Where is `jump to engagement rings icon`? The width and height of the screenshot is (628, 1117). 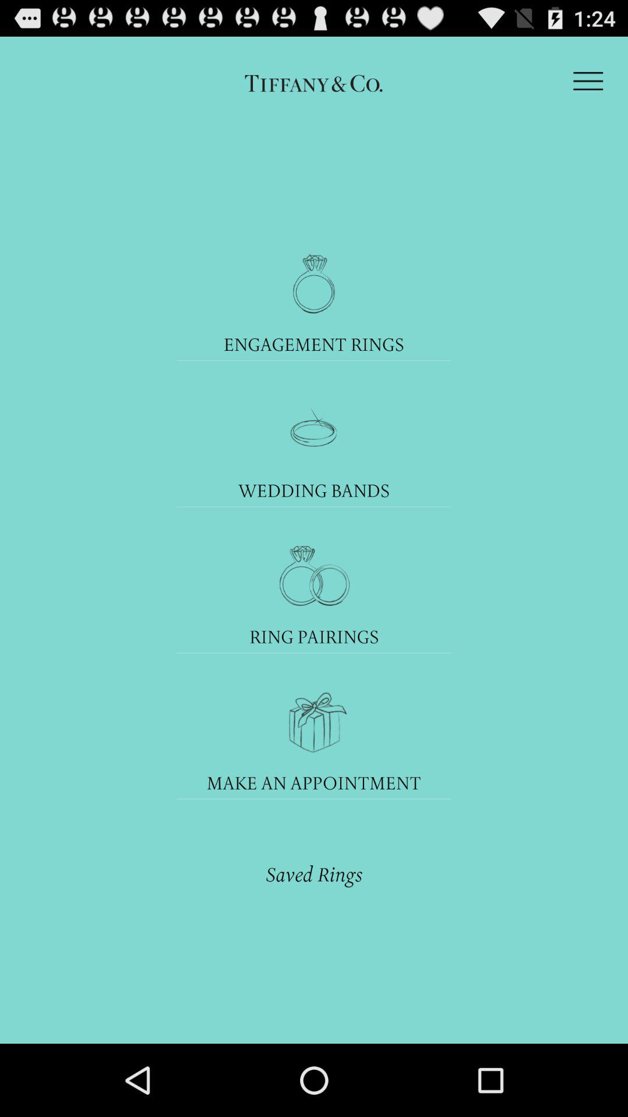 jump to engagement rings icon is located at coordinates (314, 344).